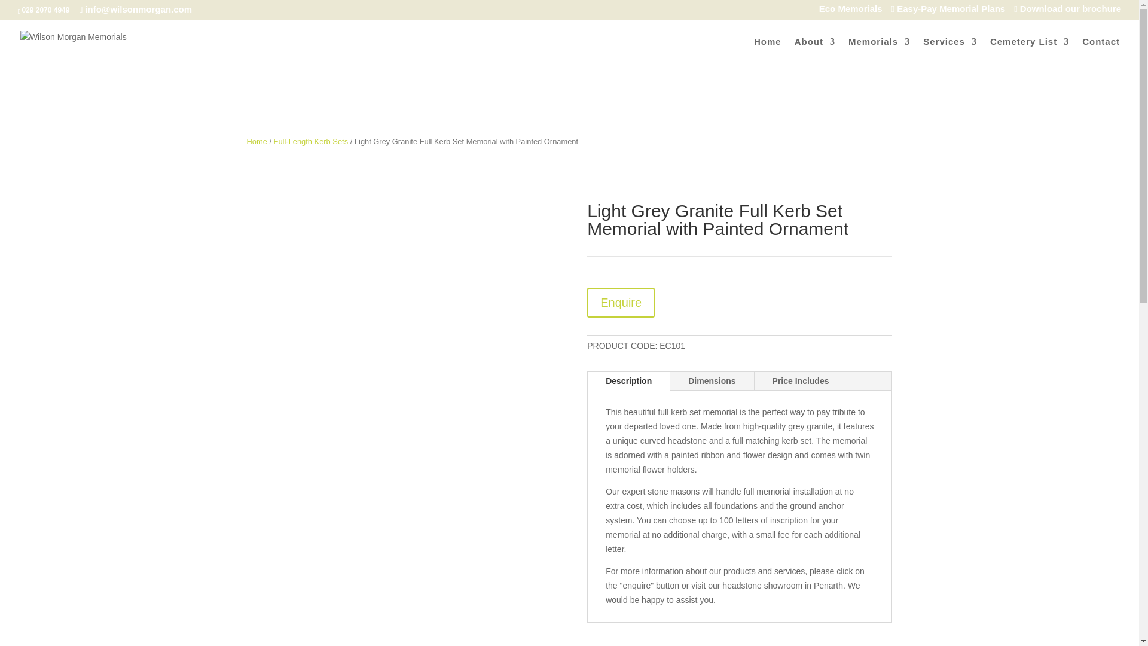 This screenshot has width=1148, height=646. What do you see at coordinates (814, 51) in the screenshot?
I see `About` at bounding box center [814, 51].